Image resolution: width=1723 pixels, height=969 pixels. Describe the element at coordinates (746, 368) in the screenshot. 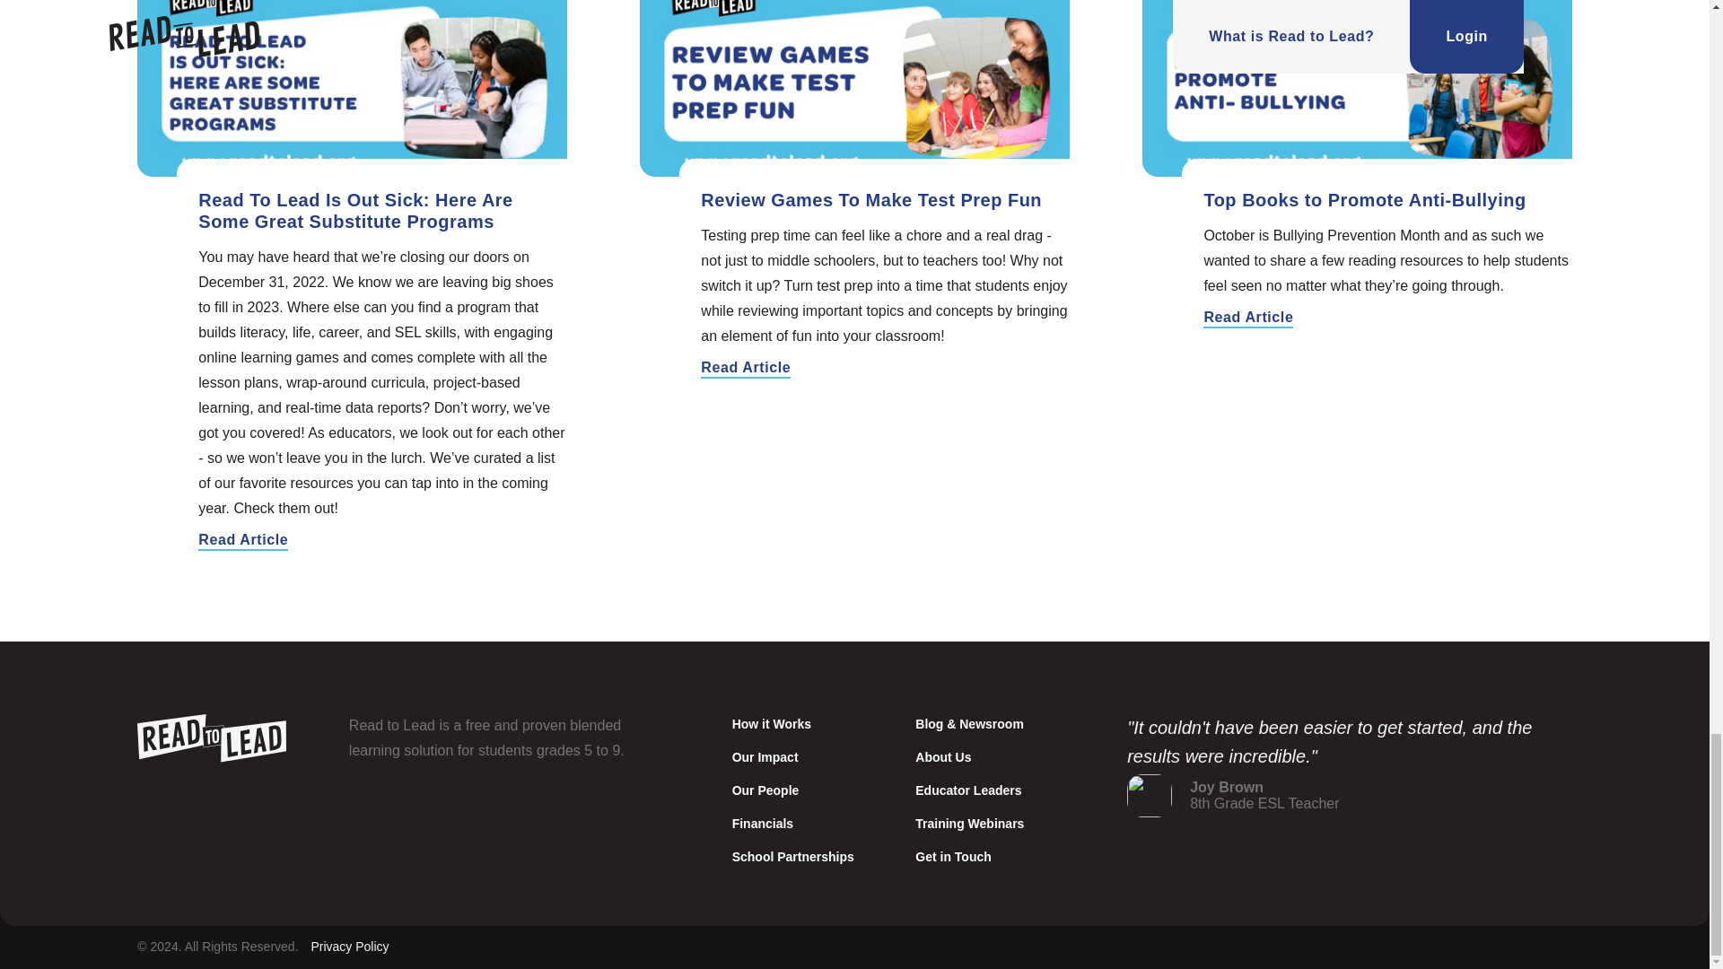

I see `Read Article` at that location.